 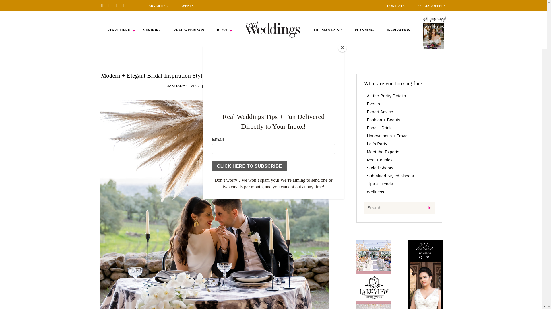 What do you see at coordinates (119, 30) in the screenshot?
I see `START HERE` at bounding box center [119, 30].